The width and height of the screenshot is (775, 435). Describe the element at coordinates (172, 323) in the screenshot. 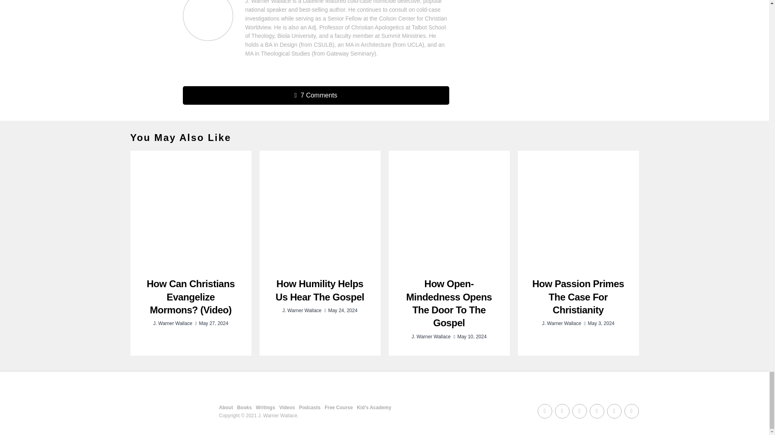

I see `Posts by J. Warner Wallace` at that location.